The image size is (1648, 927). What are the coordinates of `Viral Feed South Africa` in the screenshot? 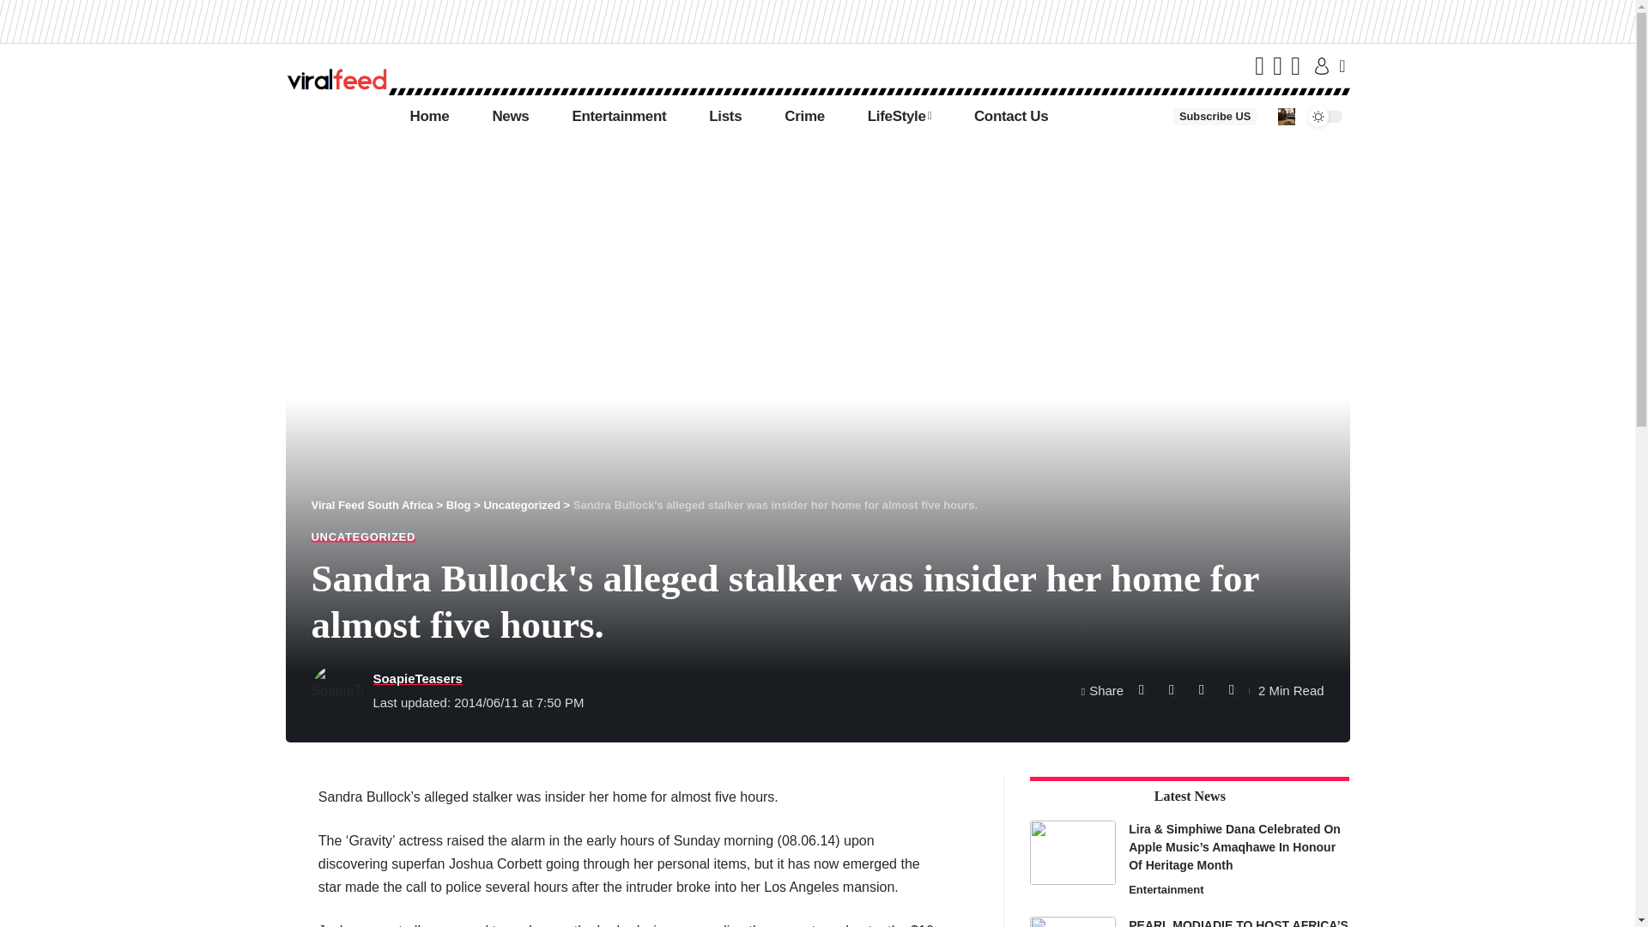 It's located at (371, 505).